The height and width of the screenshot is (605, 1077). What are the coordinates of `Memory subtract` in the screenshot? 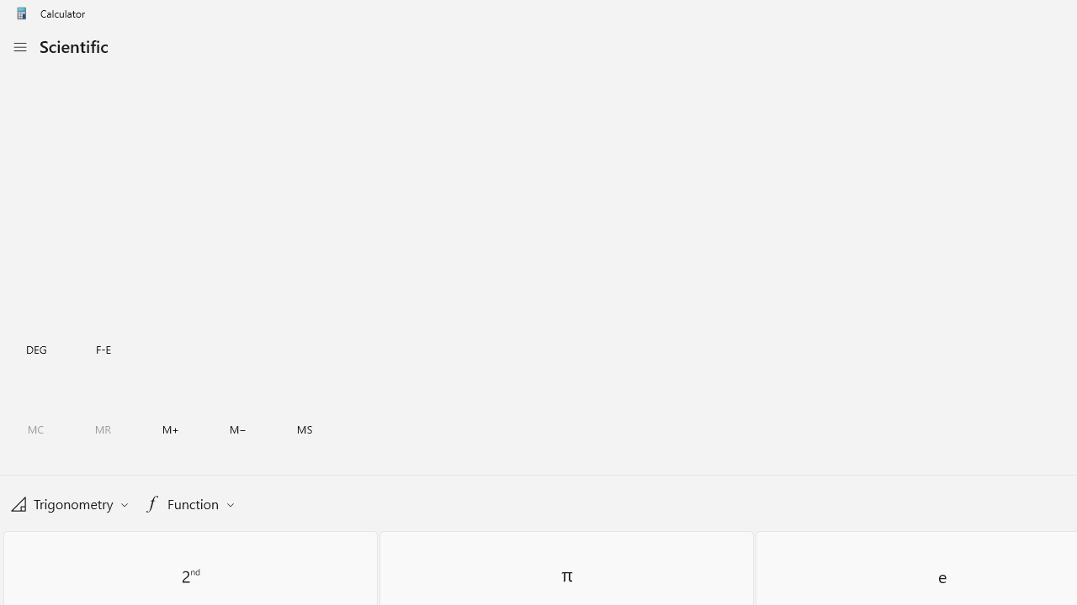 It's located at (238, 430).